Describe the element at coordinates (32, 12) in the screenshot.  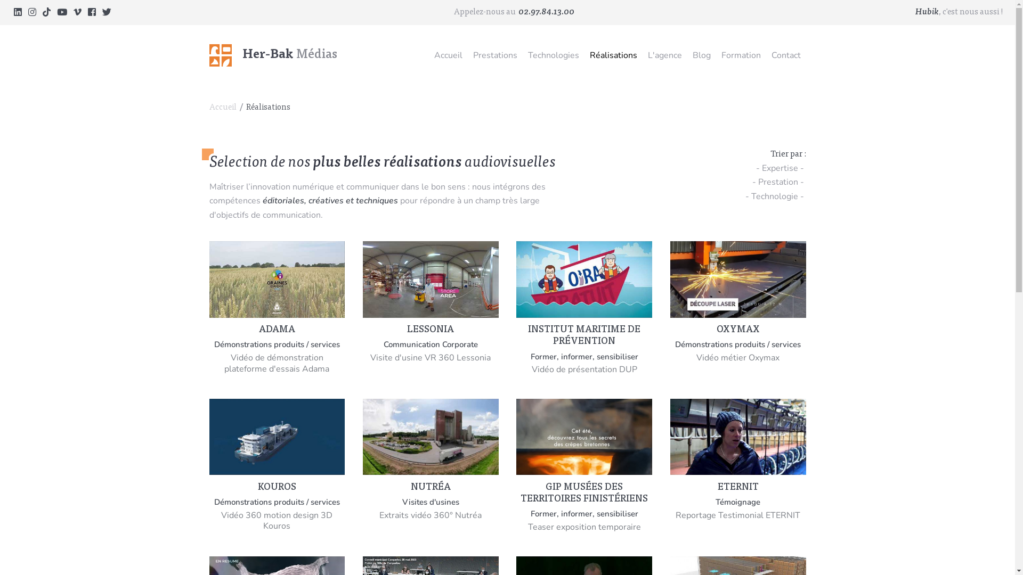
I see `Retrouvez nous sur Instagram` at that location.